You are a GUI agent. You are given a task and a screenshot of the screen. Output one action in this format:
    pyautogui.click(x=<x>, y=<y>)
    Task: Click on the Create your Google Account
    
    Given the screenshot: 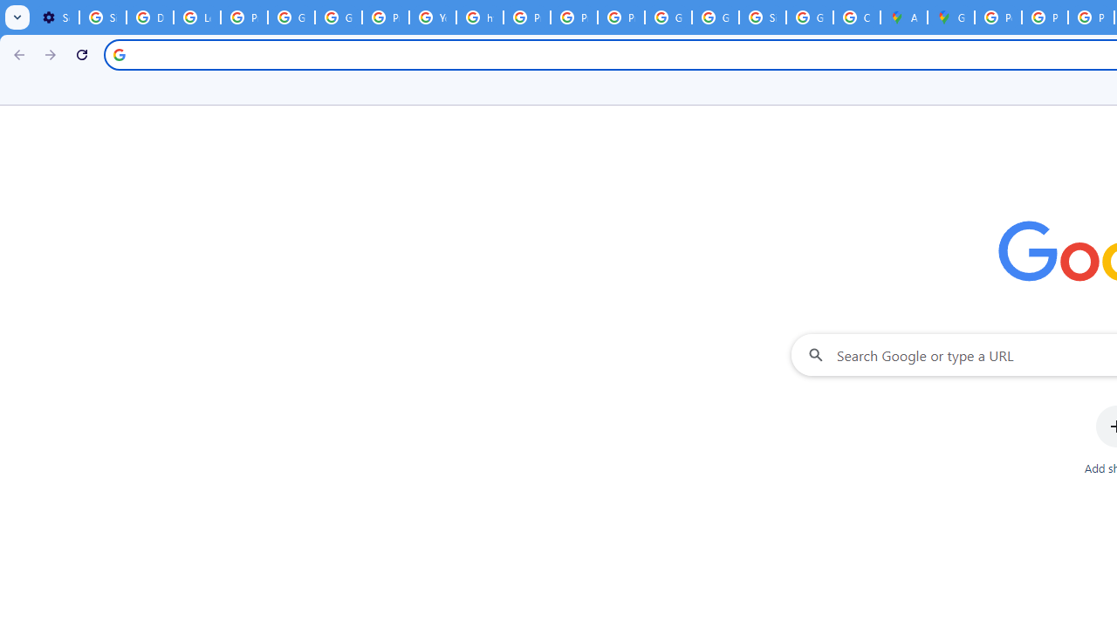 What is the action you would take?
    pyautogui.click(x=856, y=17)
    